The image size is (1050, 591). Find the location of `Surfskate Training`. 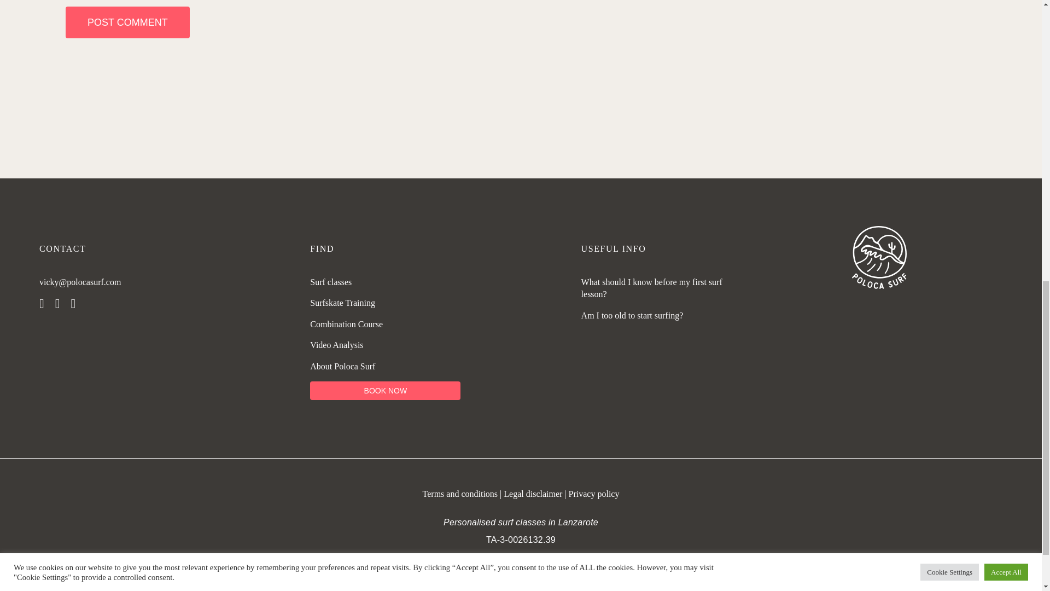

Surfskate Training is located at coordinates (342, 303).